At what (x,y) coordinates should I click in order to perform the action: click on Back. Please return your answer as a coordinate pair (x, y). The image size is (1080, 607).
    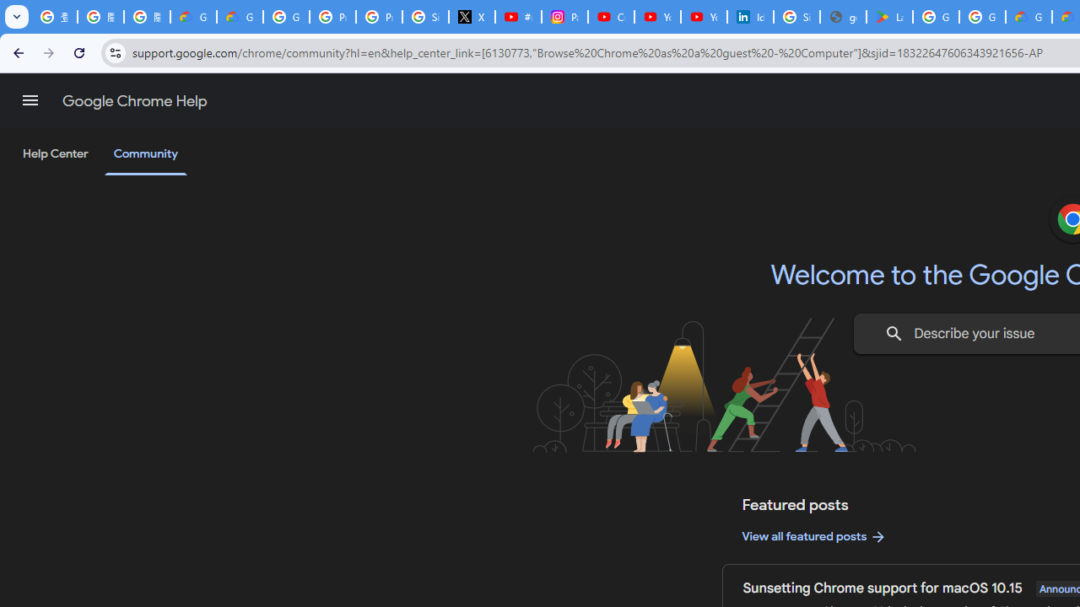
    Looking at the image, I should click on (16, 52).